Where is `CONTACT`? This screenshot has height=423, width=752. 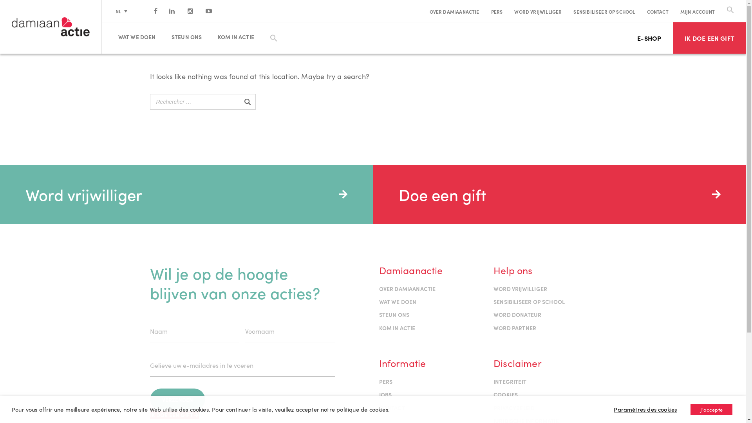
CONTACT is located at coordinates (392, 408).